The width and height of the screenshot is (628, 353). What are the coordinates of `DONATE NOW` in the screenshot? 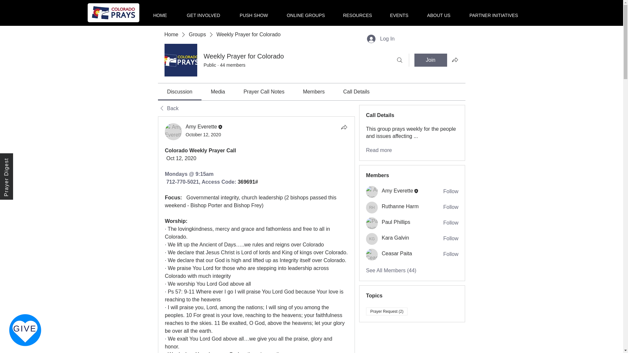 It's located at (25, 330).